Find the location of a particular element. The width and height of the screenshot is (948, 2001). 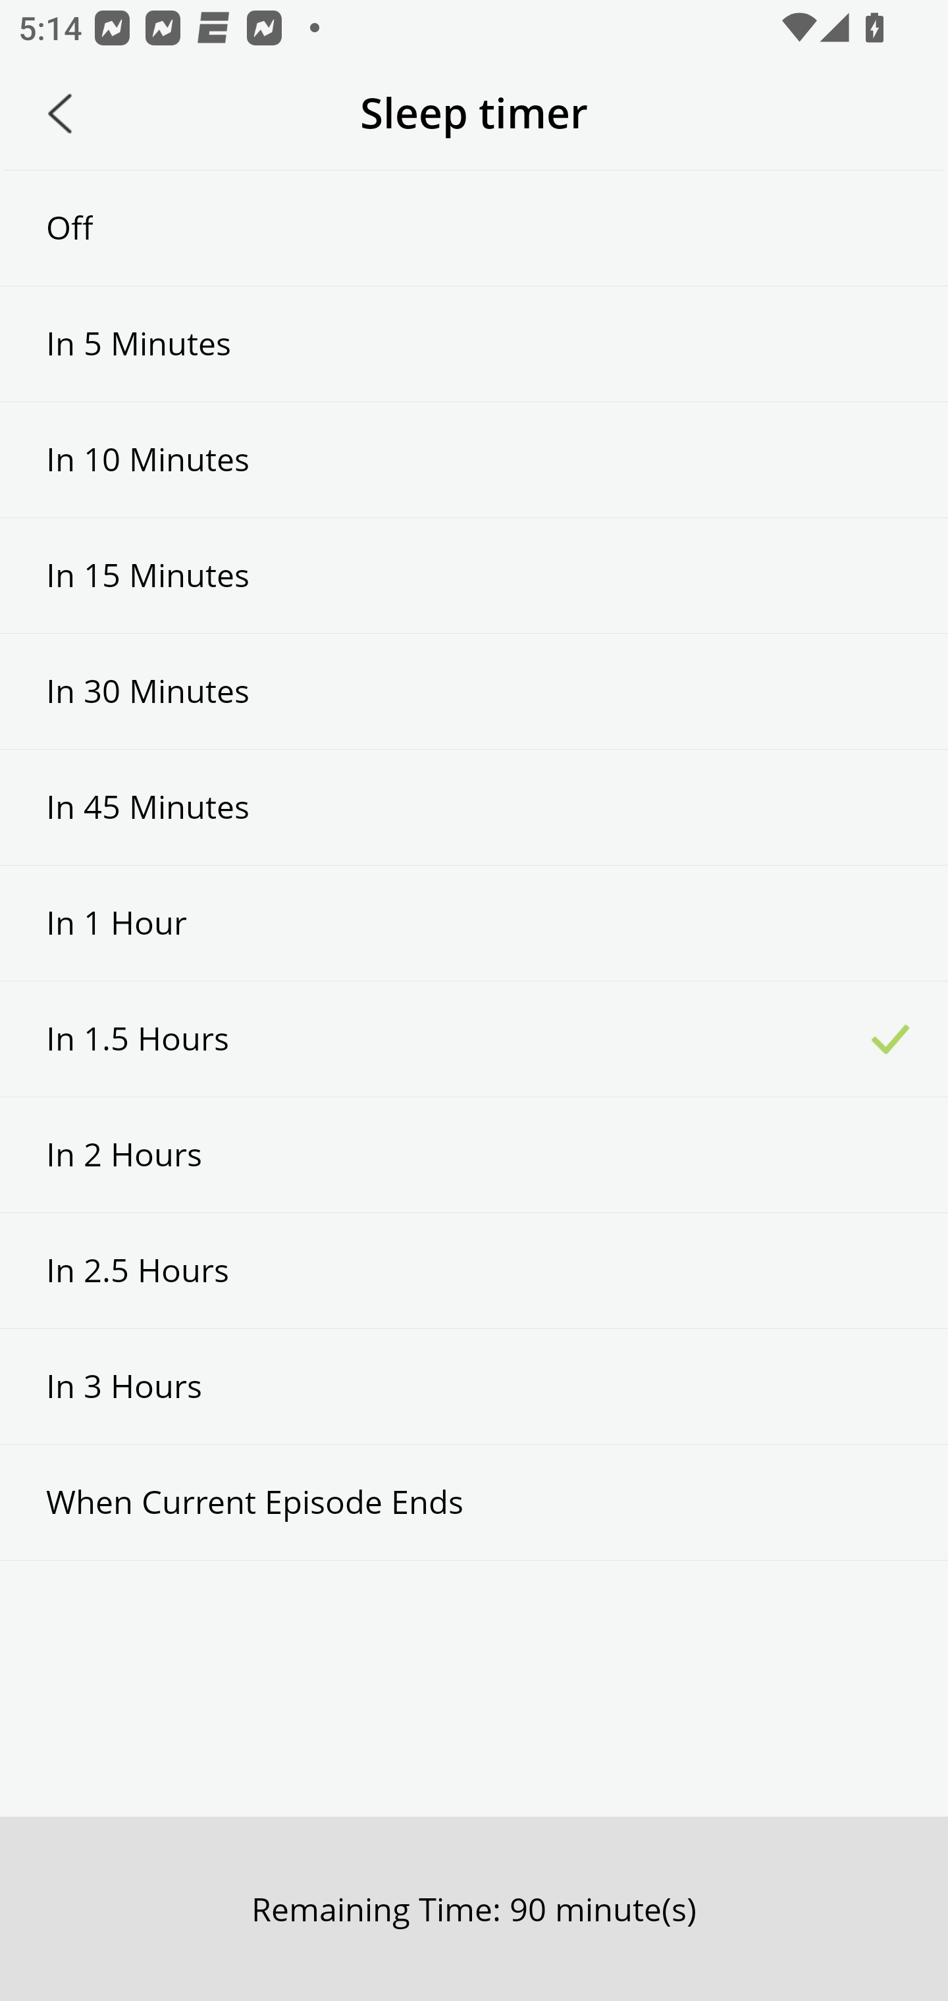

Off is located at coordinates (474, 228).